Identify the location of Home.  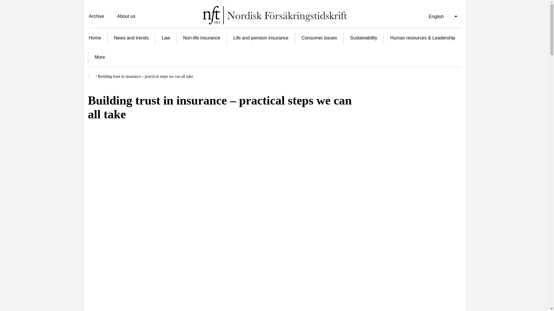
(98, 37).